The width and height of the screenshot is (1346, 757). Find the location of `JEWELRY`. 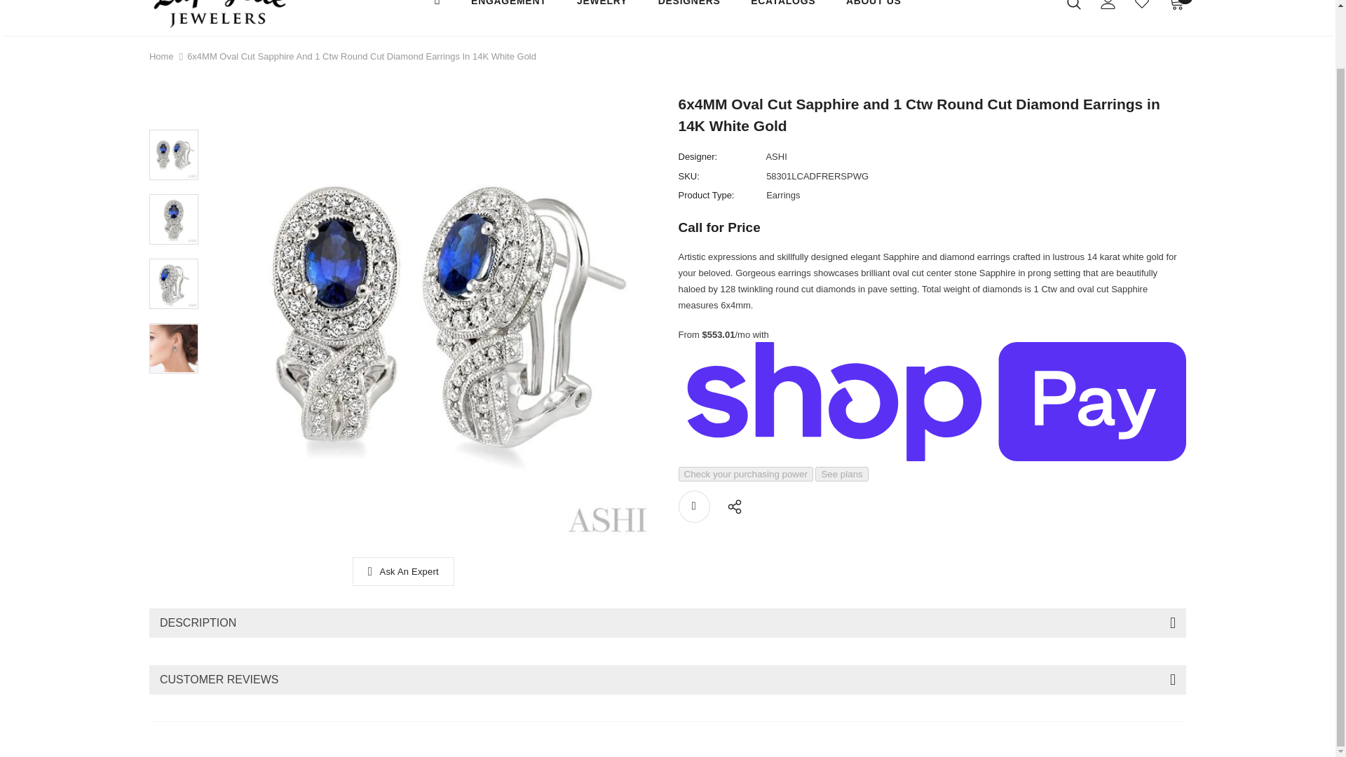

JEWELRY is located at coordinates (601, 12).